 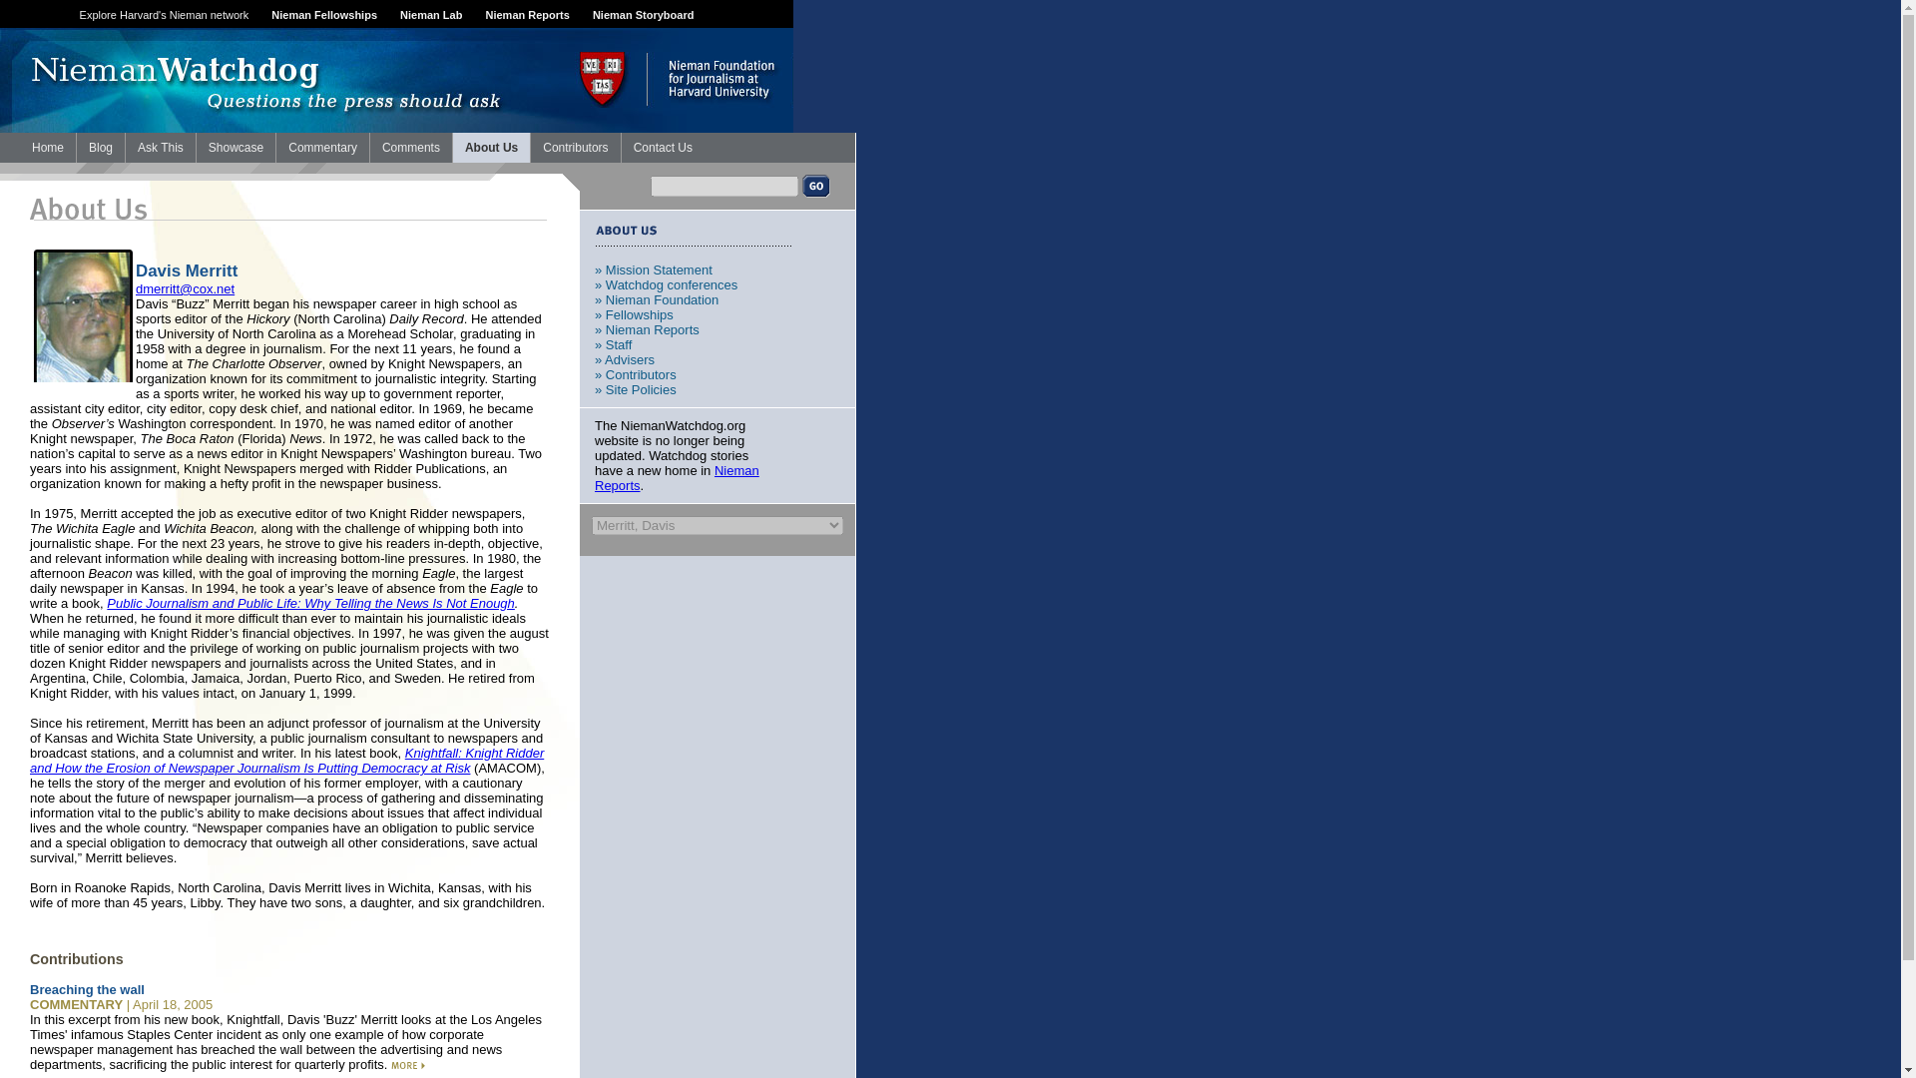 What do you see at coordinates (663, 148) in the screenshot?
I see `Contact Us` at bounding box center [663, 148].